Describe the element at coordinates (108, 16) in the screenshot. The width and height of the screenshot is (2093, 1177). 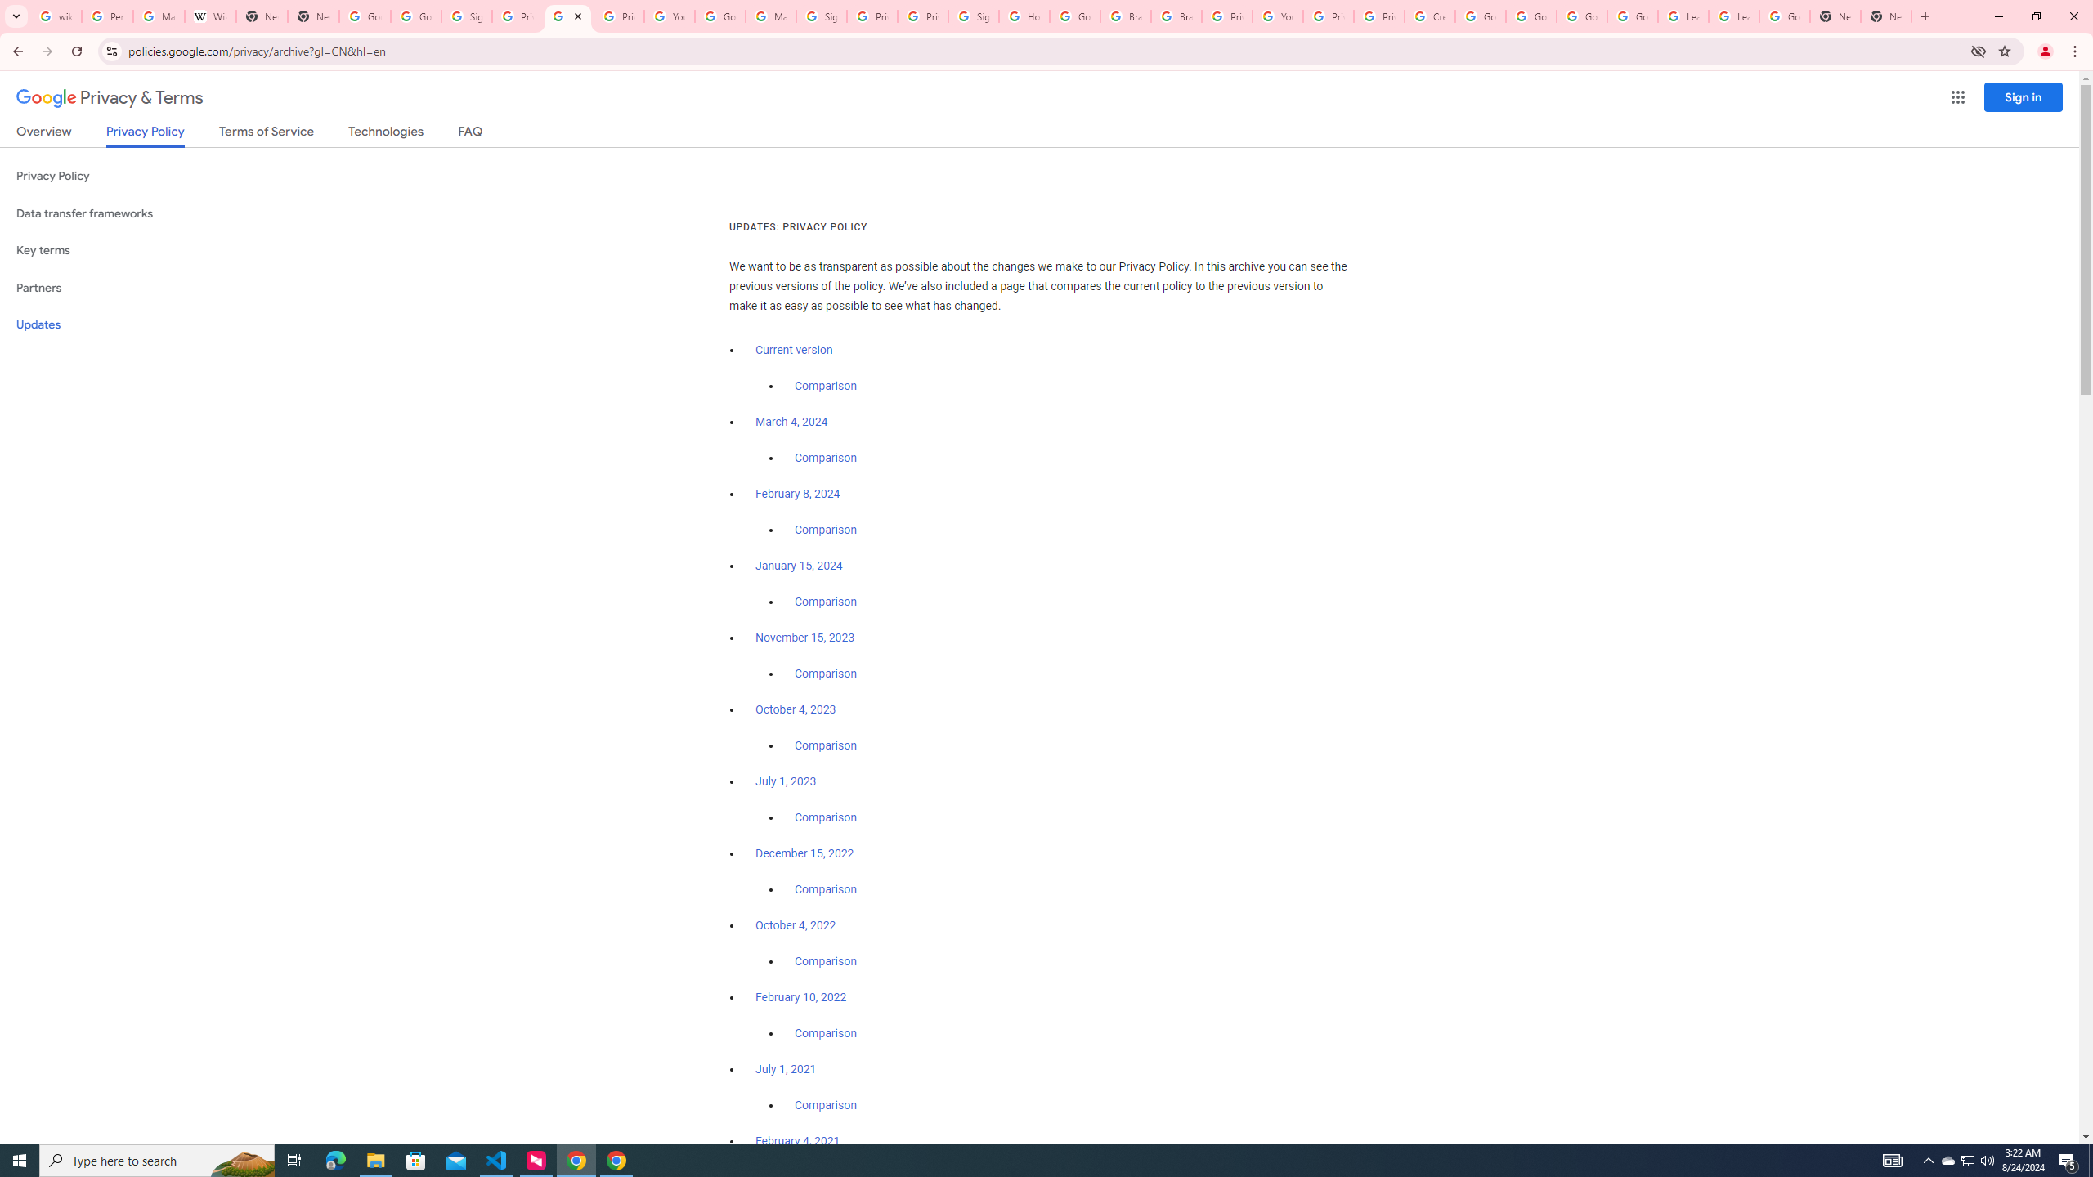
I see `Personalization & Google Search results - Google Search Help` at that location.